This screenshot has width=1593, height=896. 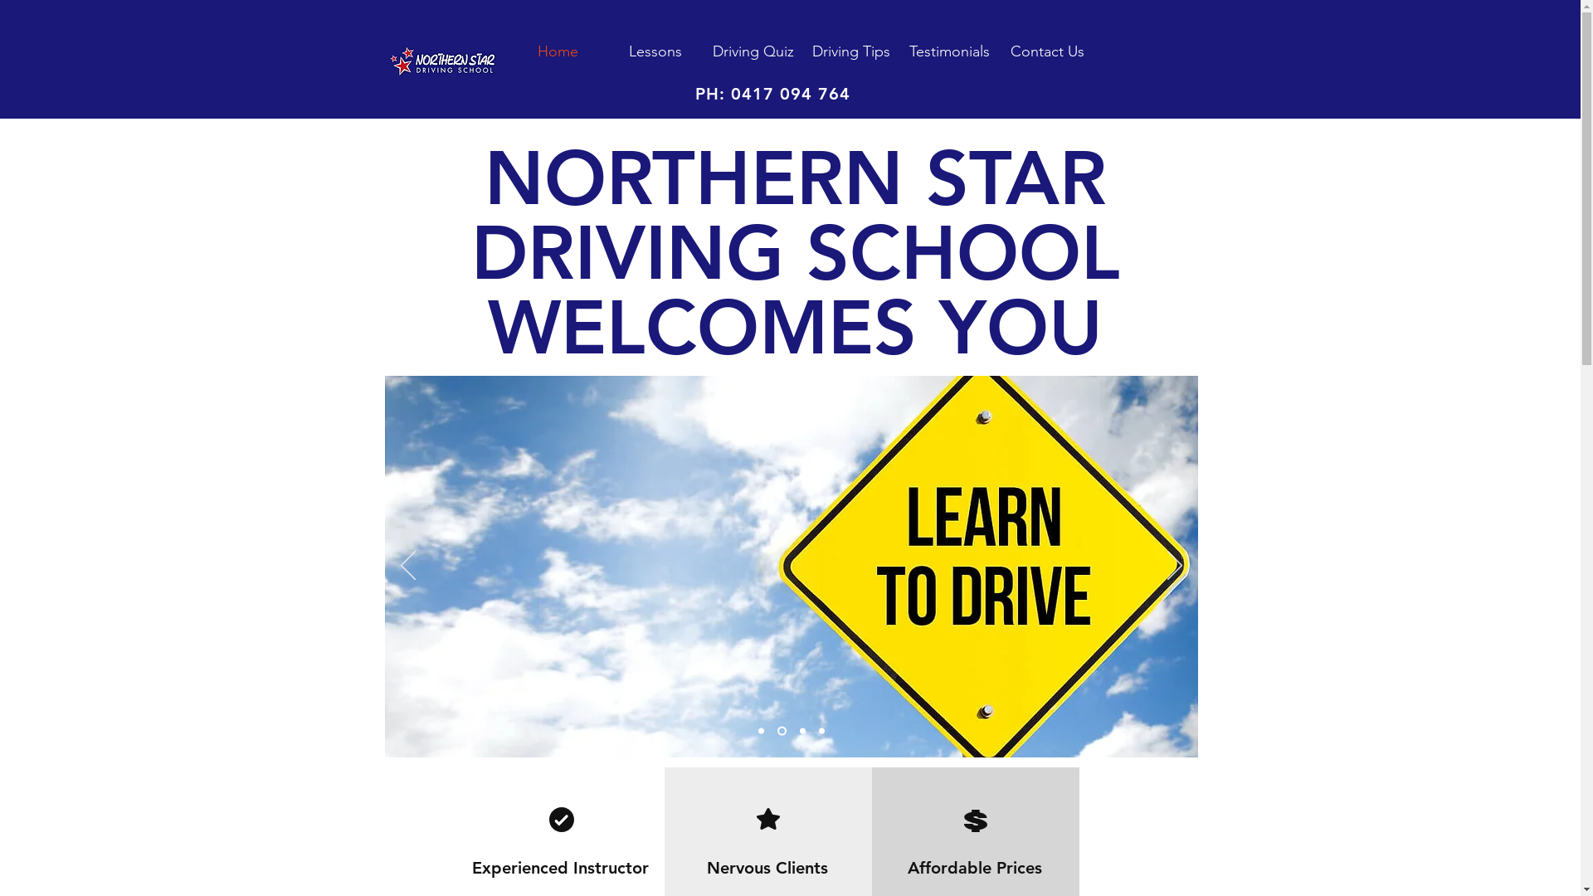 I want to click on Driving Tips, so click(x=851, y=51).